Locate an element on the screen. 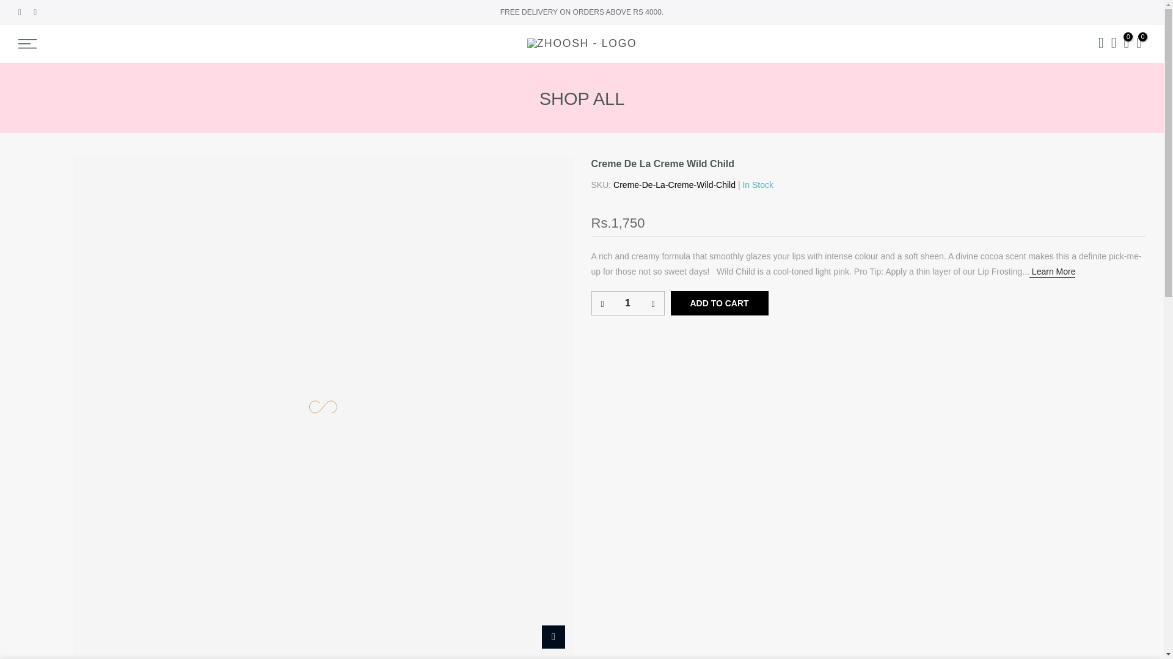 The image size is (1173, 659). Learn More is located at coordinates (1052, 272).